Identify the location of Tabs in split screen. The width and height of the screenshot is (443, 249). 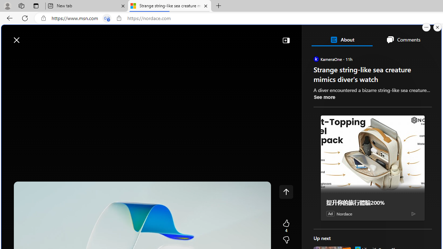
(107, 18).